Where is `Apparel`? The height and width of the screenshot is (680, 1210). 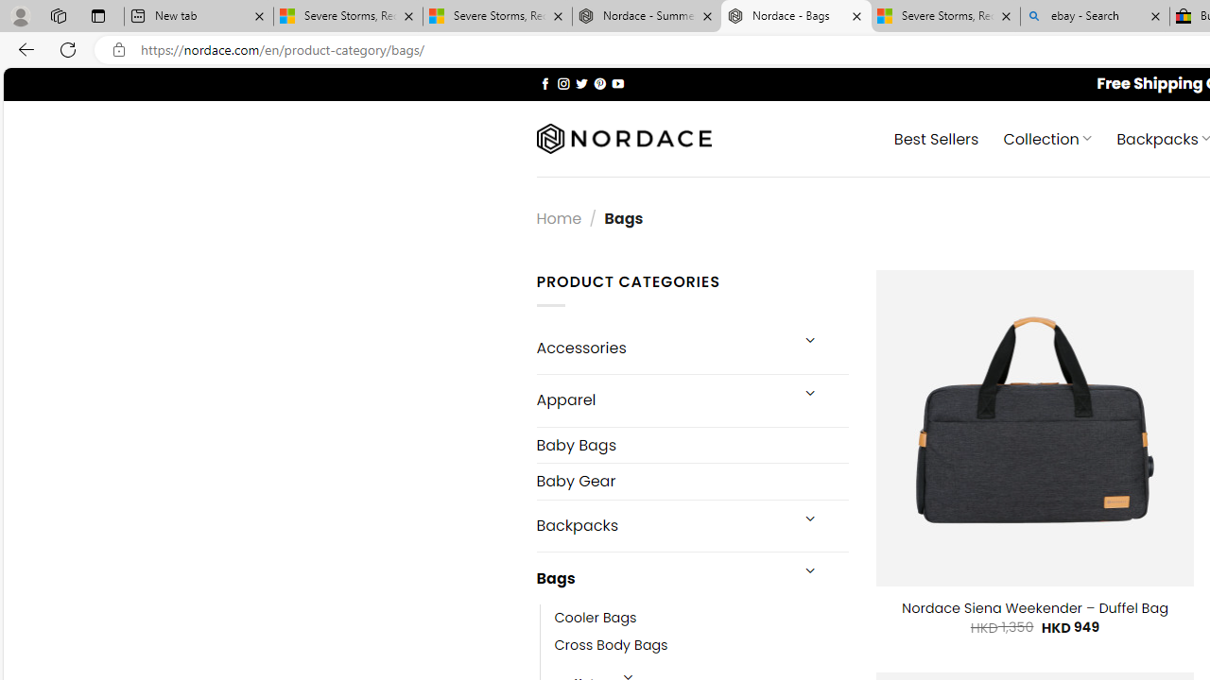 Apparel is located at coordinates (662, 399).